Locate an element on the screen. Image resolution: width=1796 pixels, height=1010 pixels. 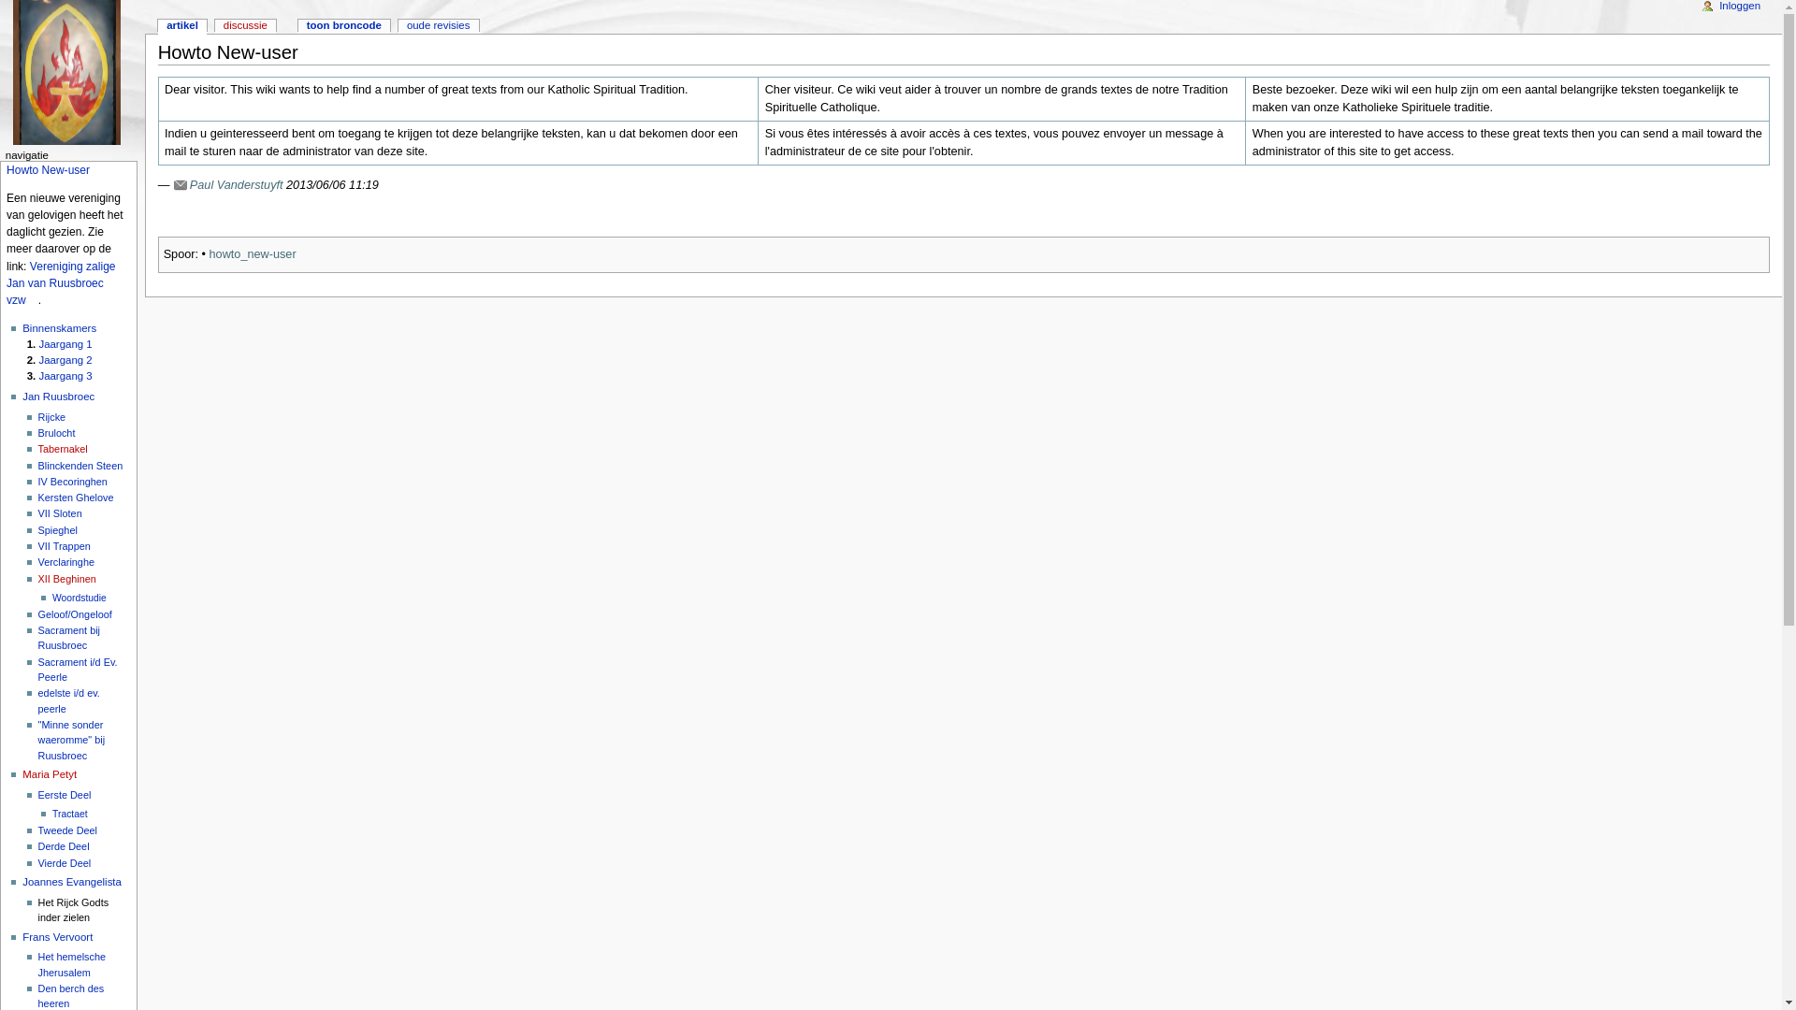
IV Becoringhen is located at coordinates (73, 481).